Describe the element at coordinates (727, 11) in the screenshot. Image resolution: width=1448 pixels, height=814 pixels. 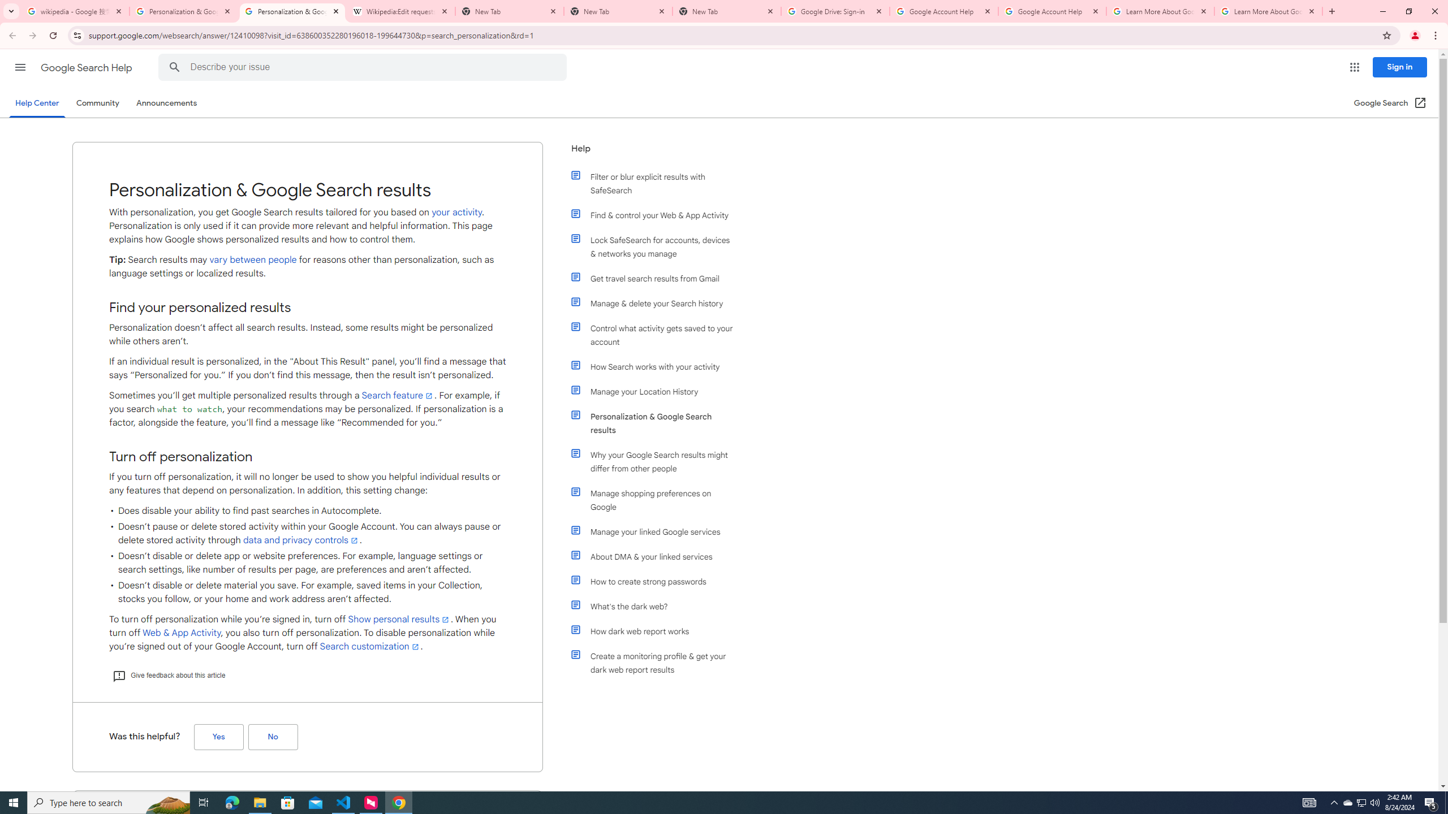
I see `New Tab` at that location.